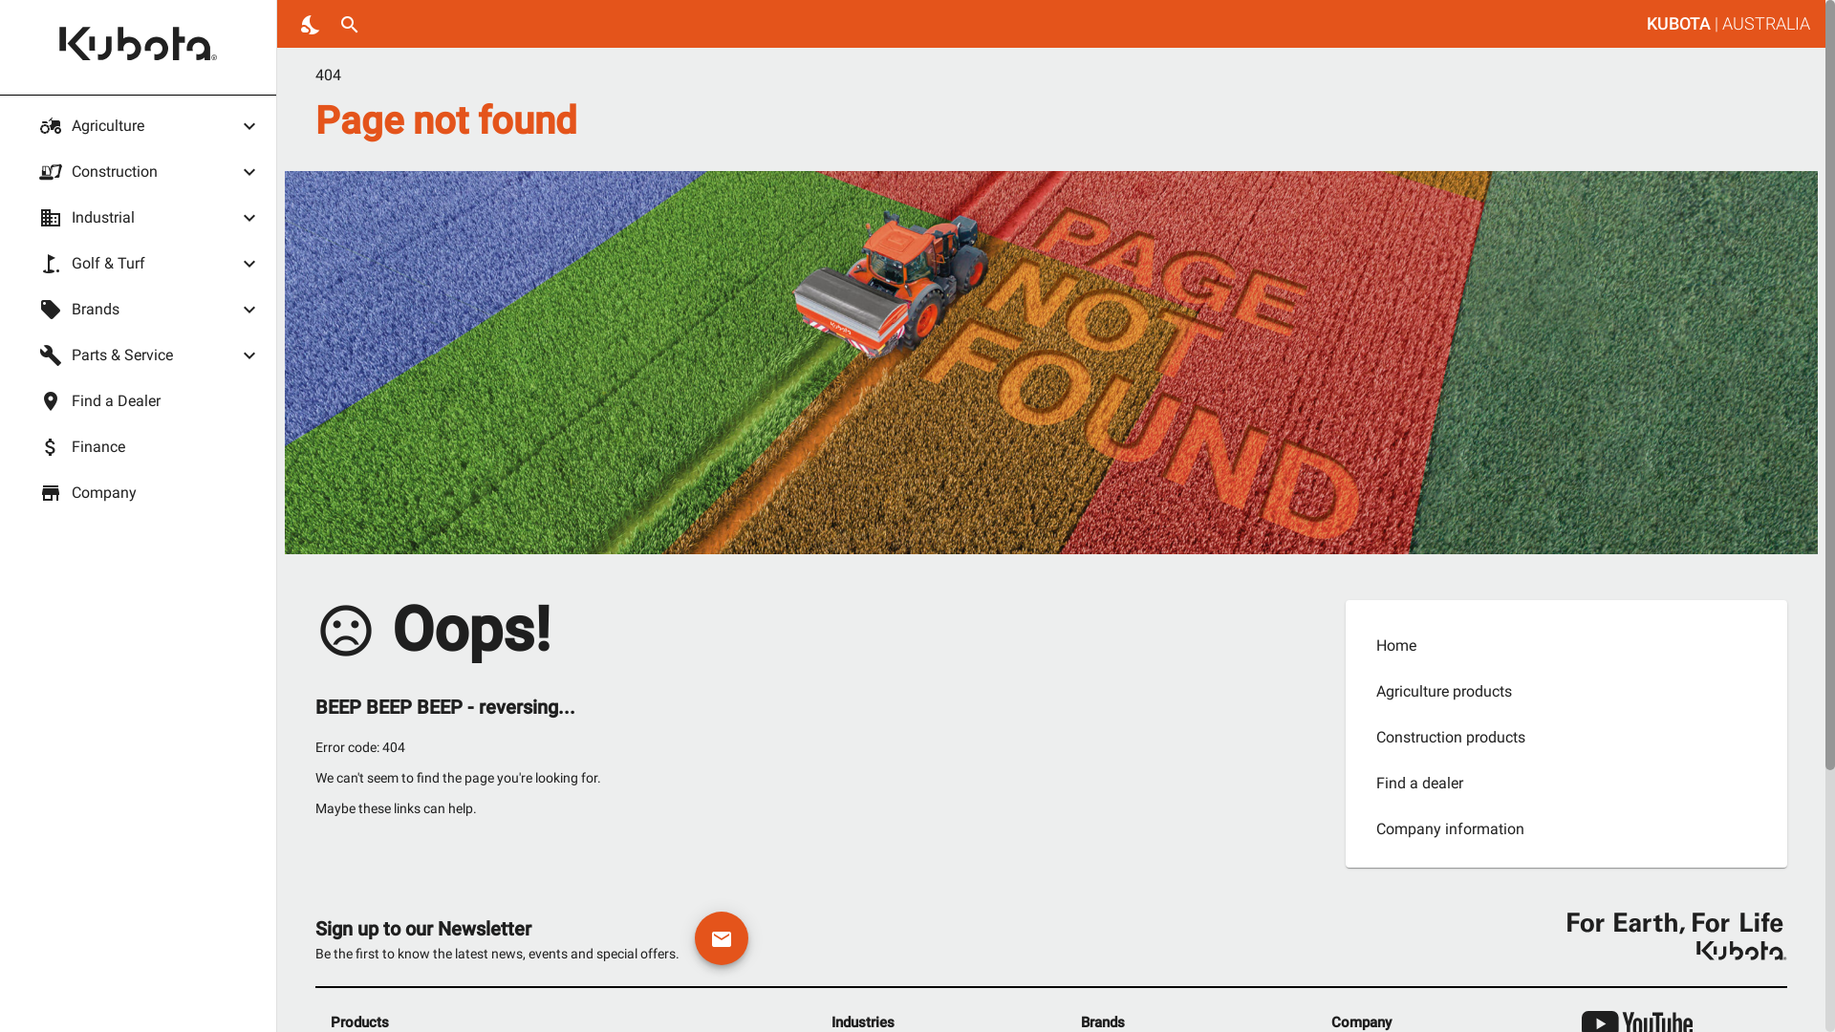 This screenshot has width=1835, height=1032. I want to click on attach_money
Finance, so click(150, 447).